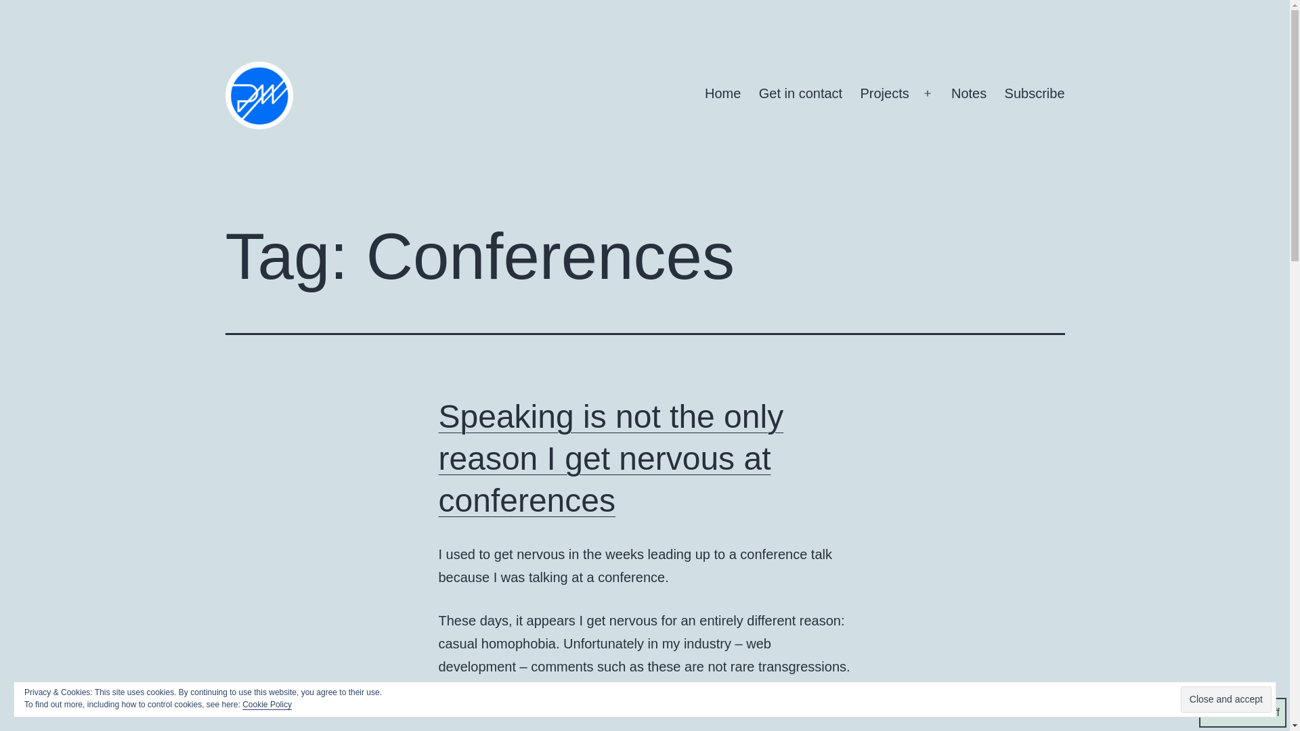 This screenshot has width=1300, height=731. What do you see at coordinates (1226, 700) in the screenshot?
I see `Close and accept` at bounding box center [1226, 700].